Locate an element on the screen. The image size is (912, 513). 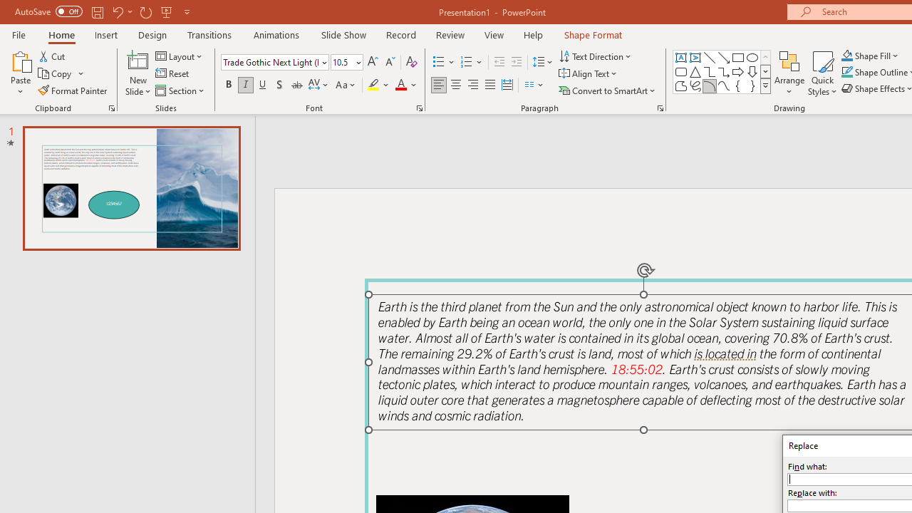
Section is located at coordinates (181, 90).